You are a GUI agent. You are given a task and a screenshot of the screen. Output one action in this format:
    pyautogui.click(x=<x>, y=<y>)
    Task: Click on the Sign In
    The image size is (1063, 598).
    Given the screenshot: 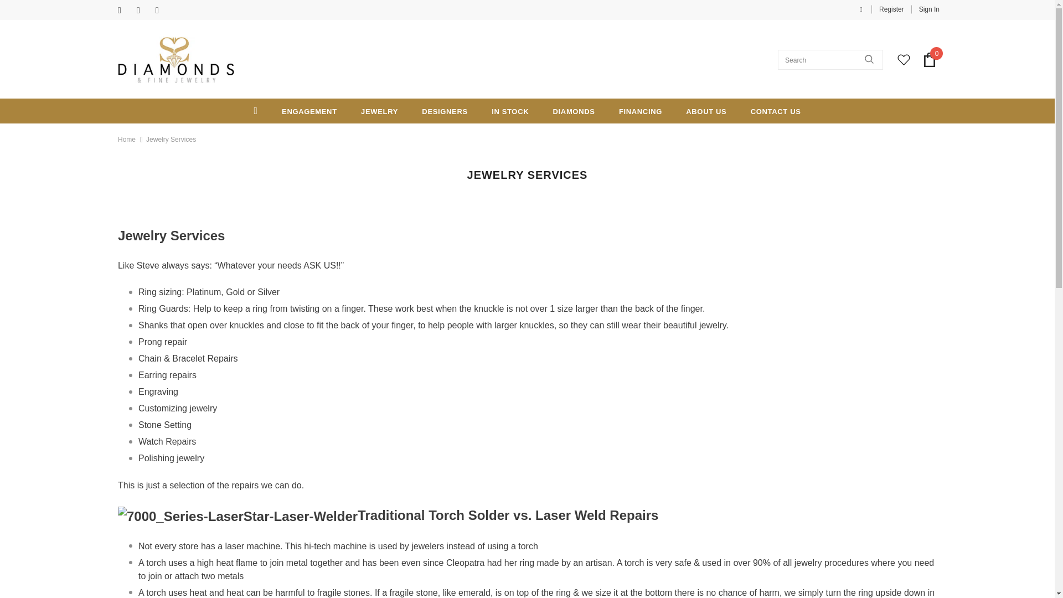 What is the action you would take?
    pyautogui.click(x=925, y=9)
    